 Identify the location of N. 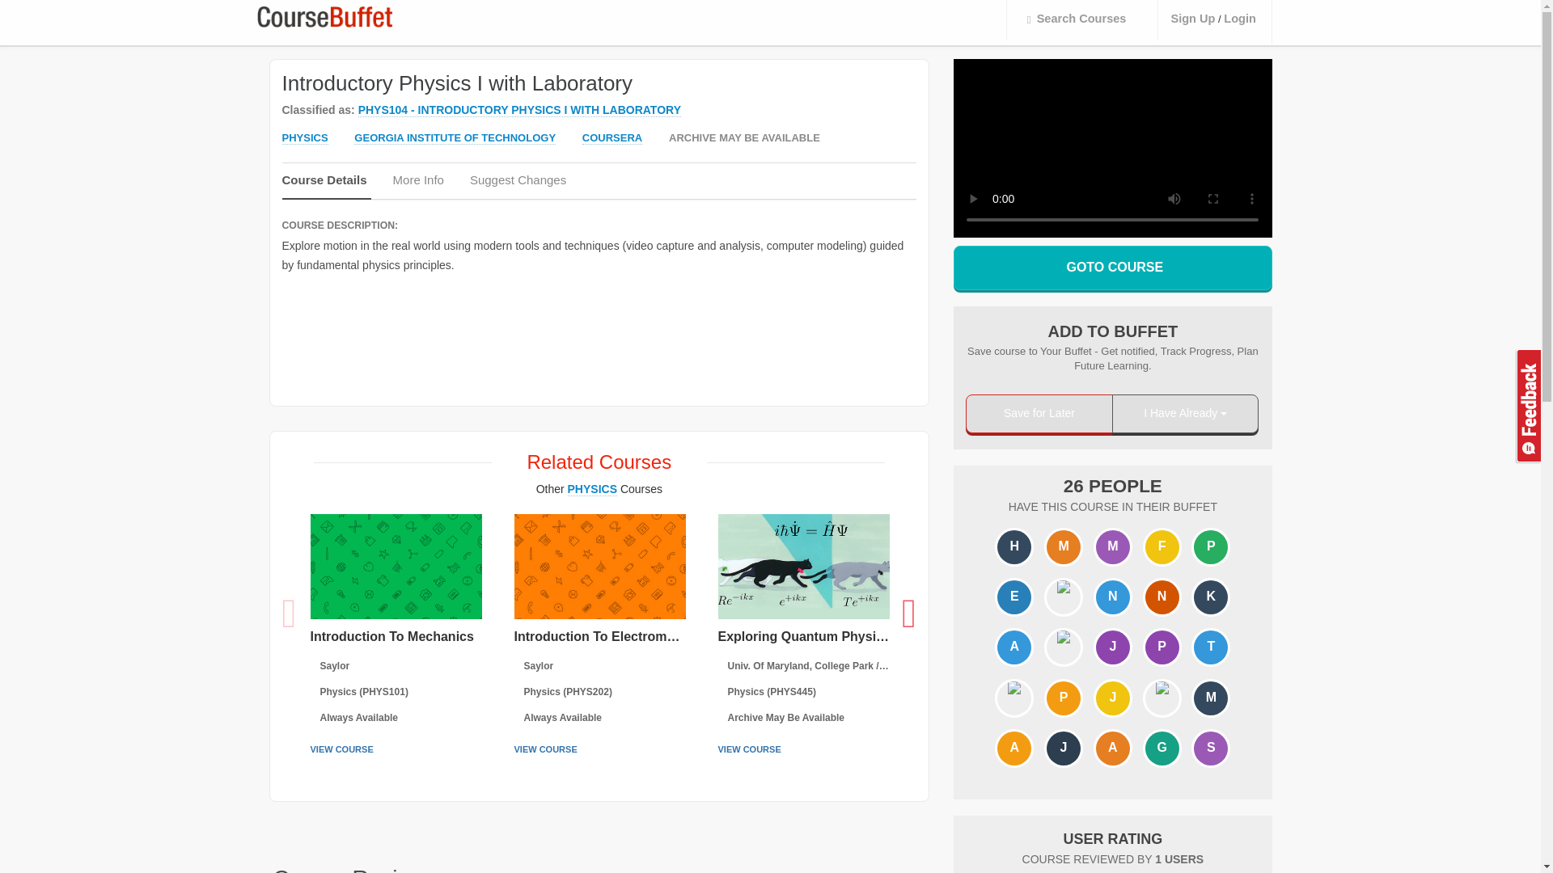
(1162, 598).